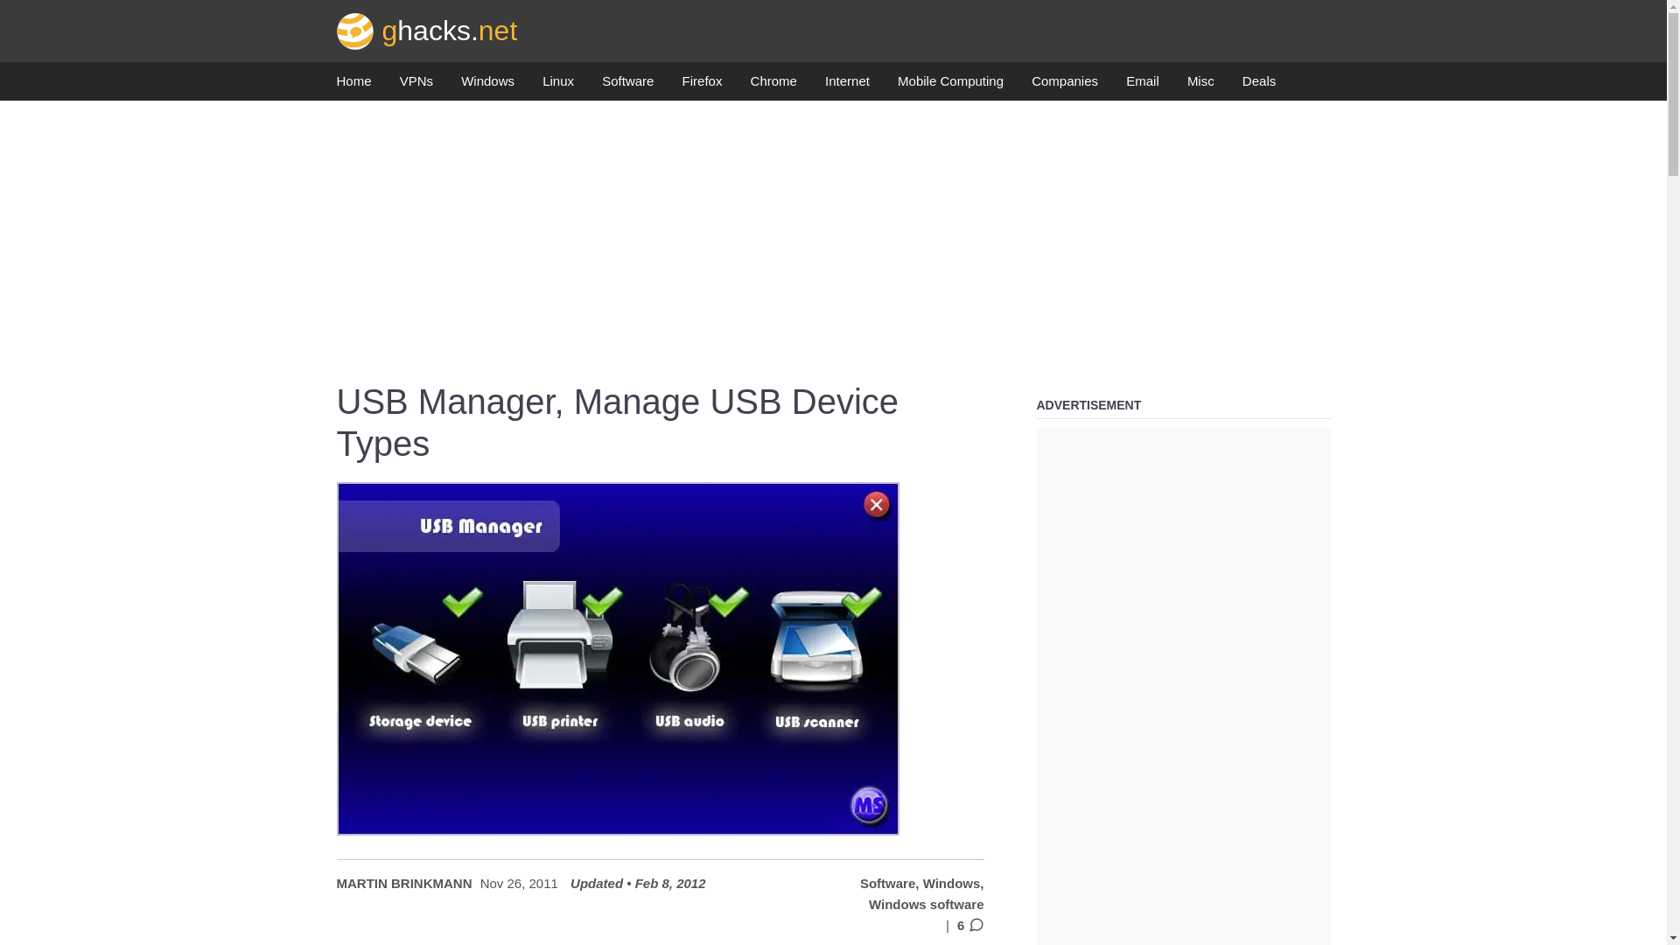 The height and width of the screenshot is (945, 1680). I want to click on Companies, so click(1064, 86).